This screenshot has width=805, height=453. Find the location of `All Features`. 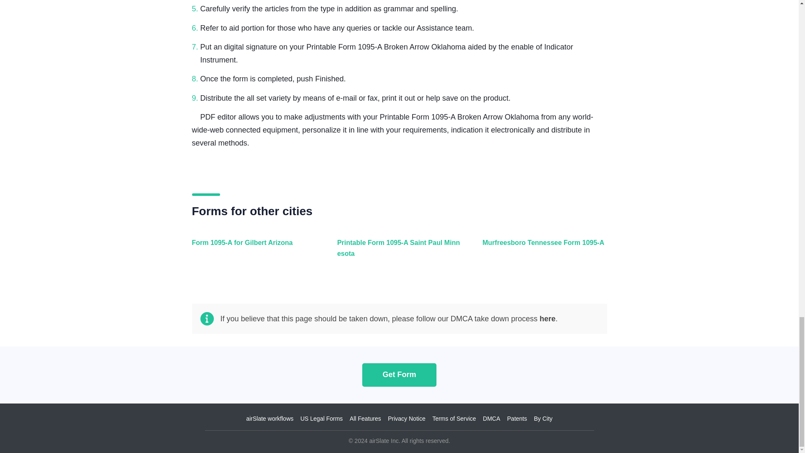

All Features is located at coordinates (365, 419).